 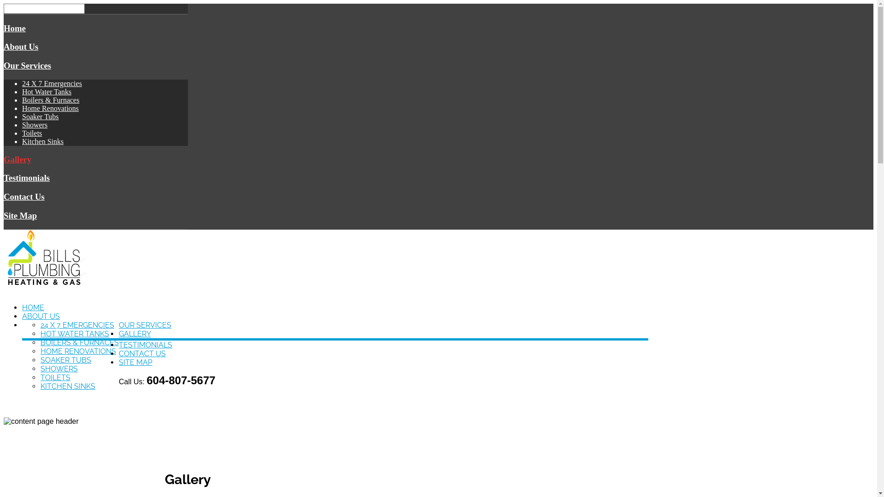 What do you see at coordinates (35, 125) in the screenshot?
I see `Showers` at bounding box center [35, 125].